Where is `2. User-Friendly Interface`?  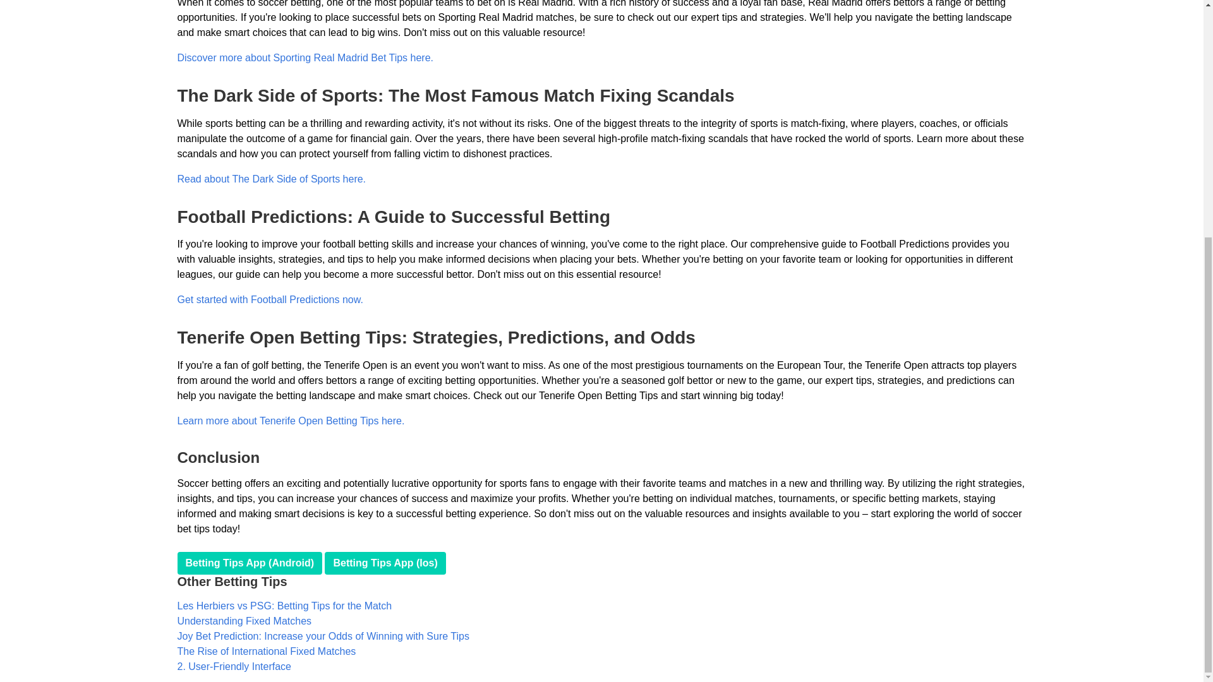 2. User-Friendly Interface is located at coordinates (234, 666).